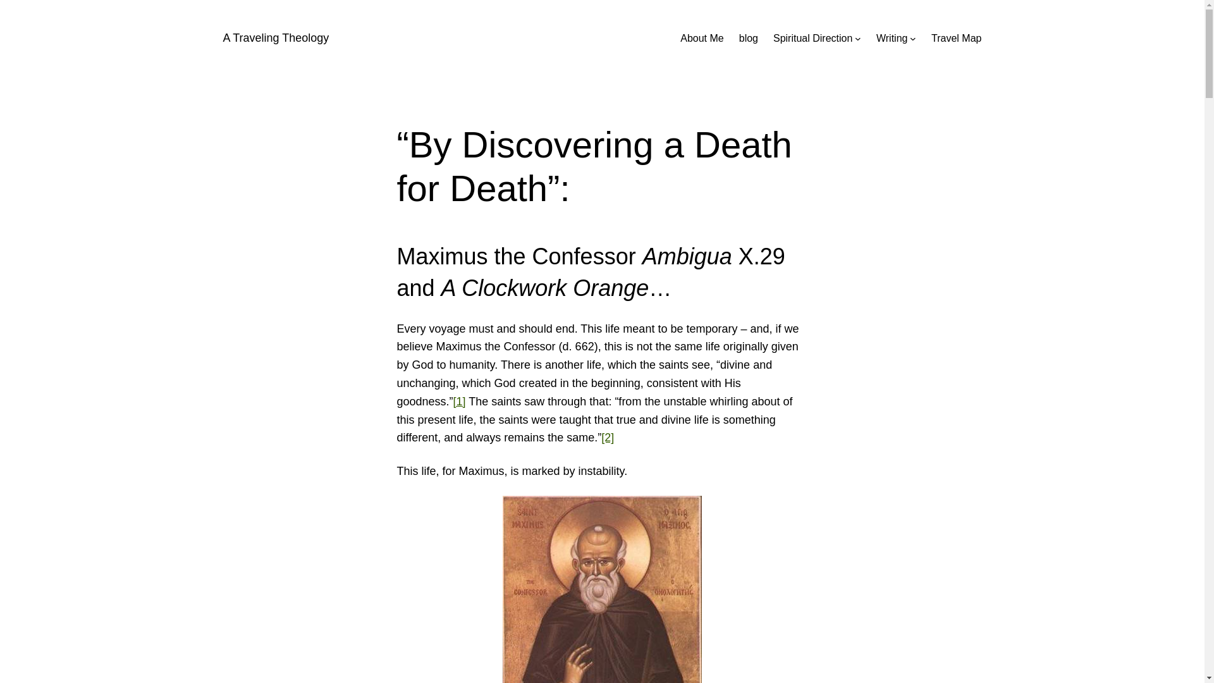  Describe the element at coordinates (749, 38) in the screenshot. I see `blog` at that location.